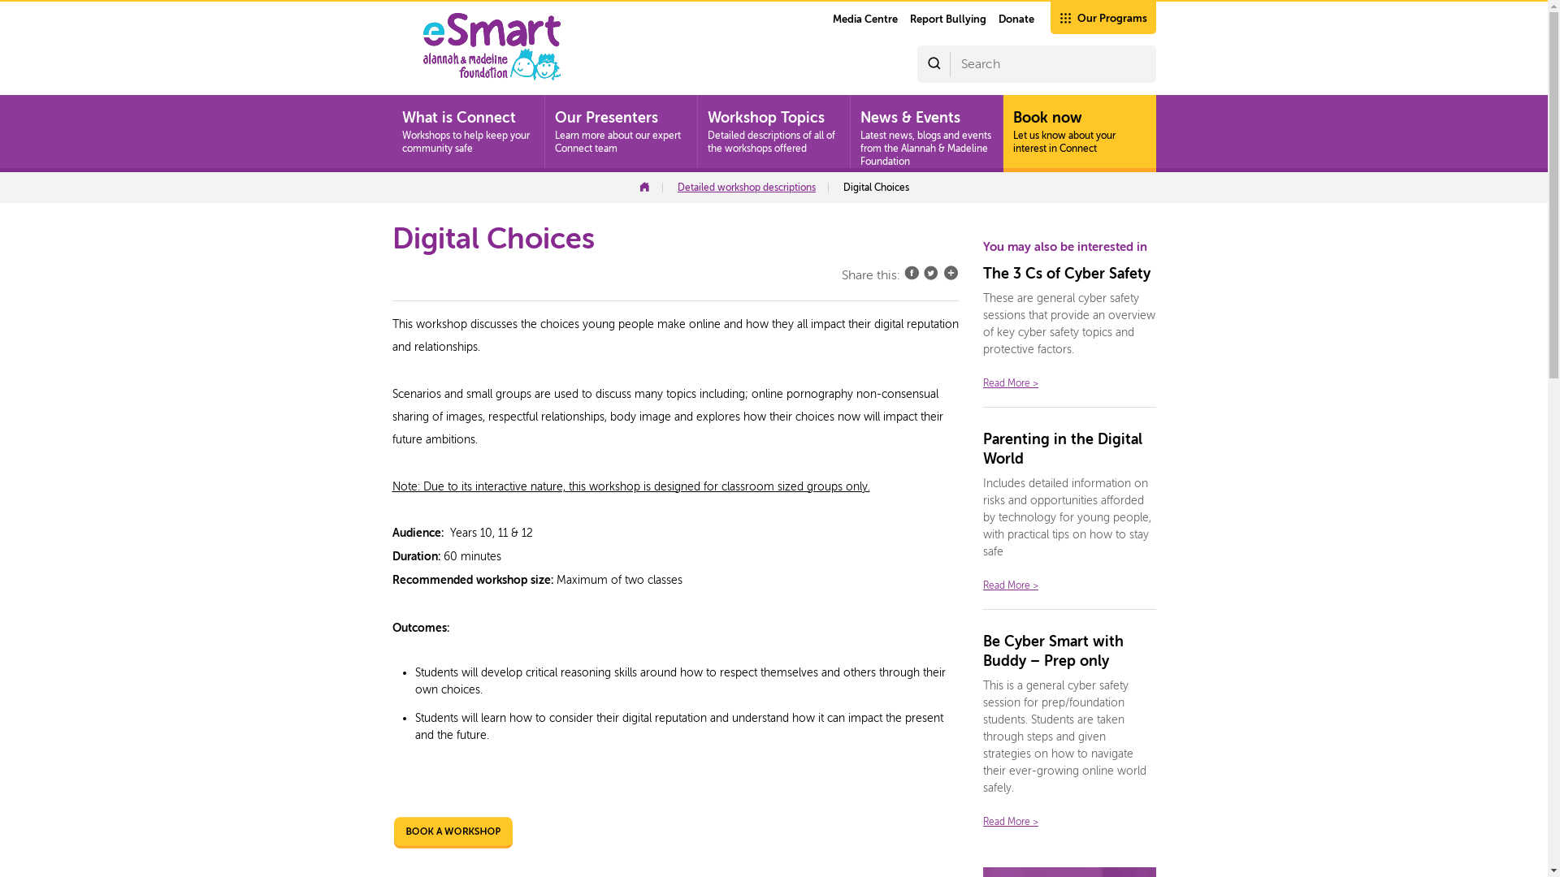 The width and height of the screenshot is (1560, 877). What do you see at coordinates (621, 133) in the screenshot?
I see `Our Presenters
Learn more about our expert Connect team` at bounding box center [621, 133].